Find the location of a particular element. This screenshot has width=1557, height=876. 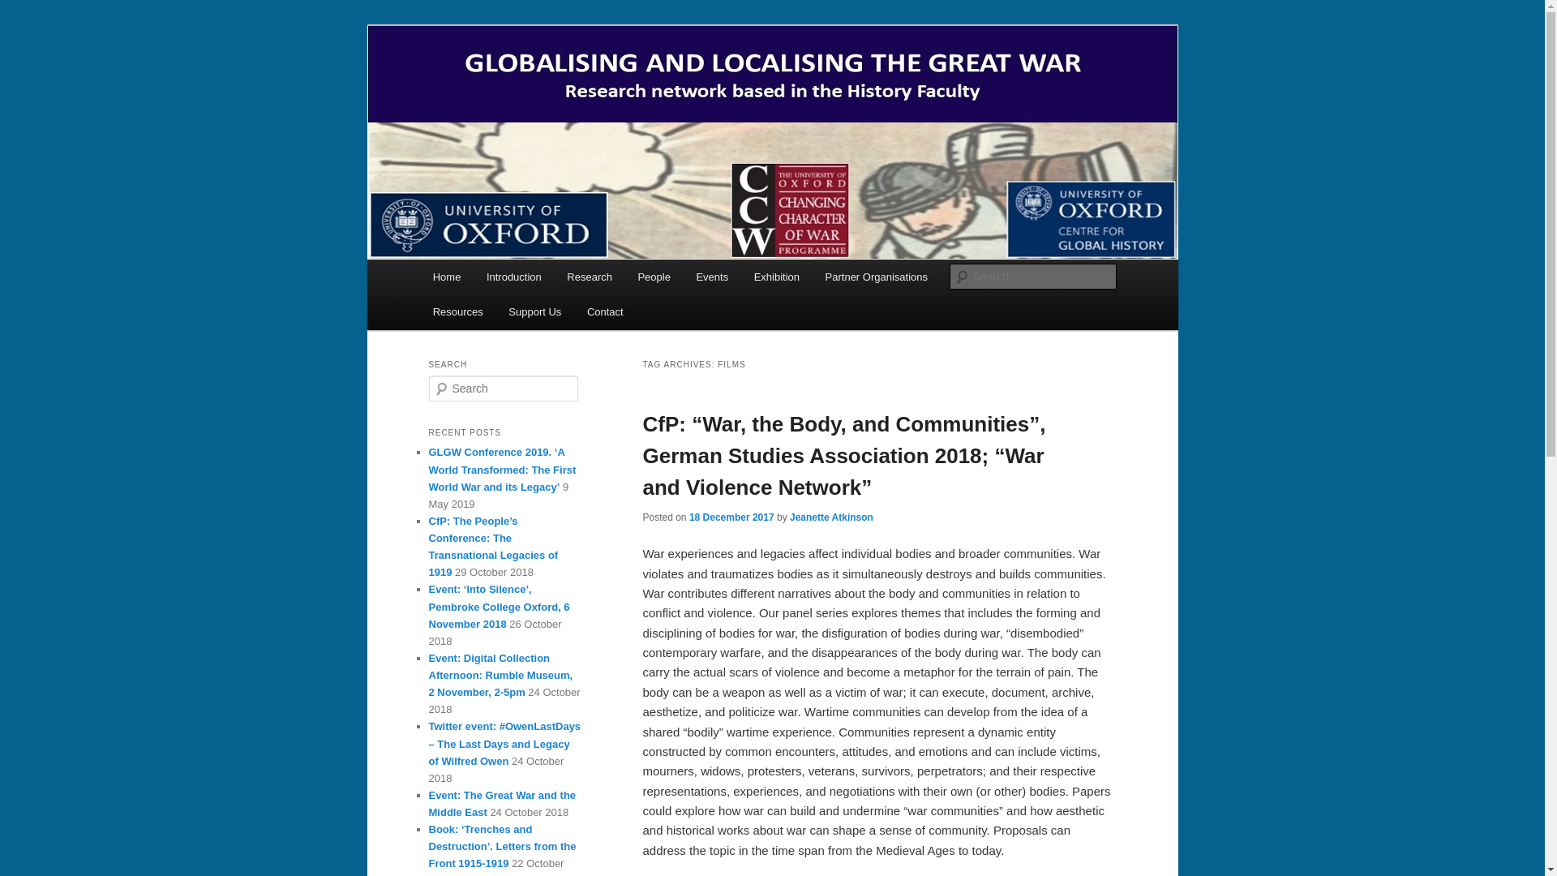

Globalising and Localising the Great War is located at coordinates (665, 84).